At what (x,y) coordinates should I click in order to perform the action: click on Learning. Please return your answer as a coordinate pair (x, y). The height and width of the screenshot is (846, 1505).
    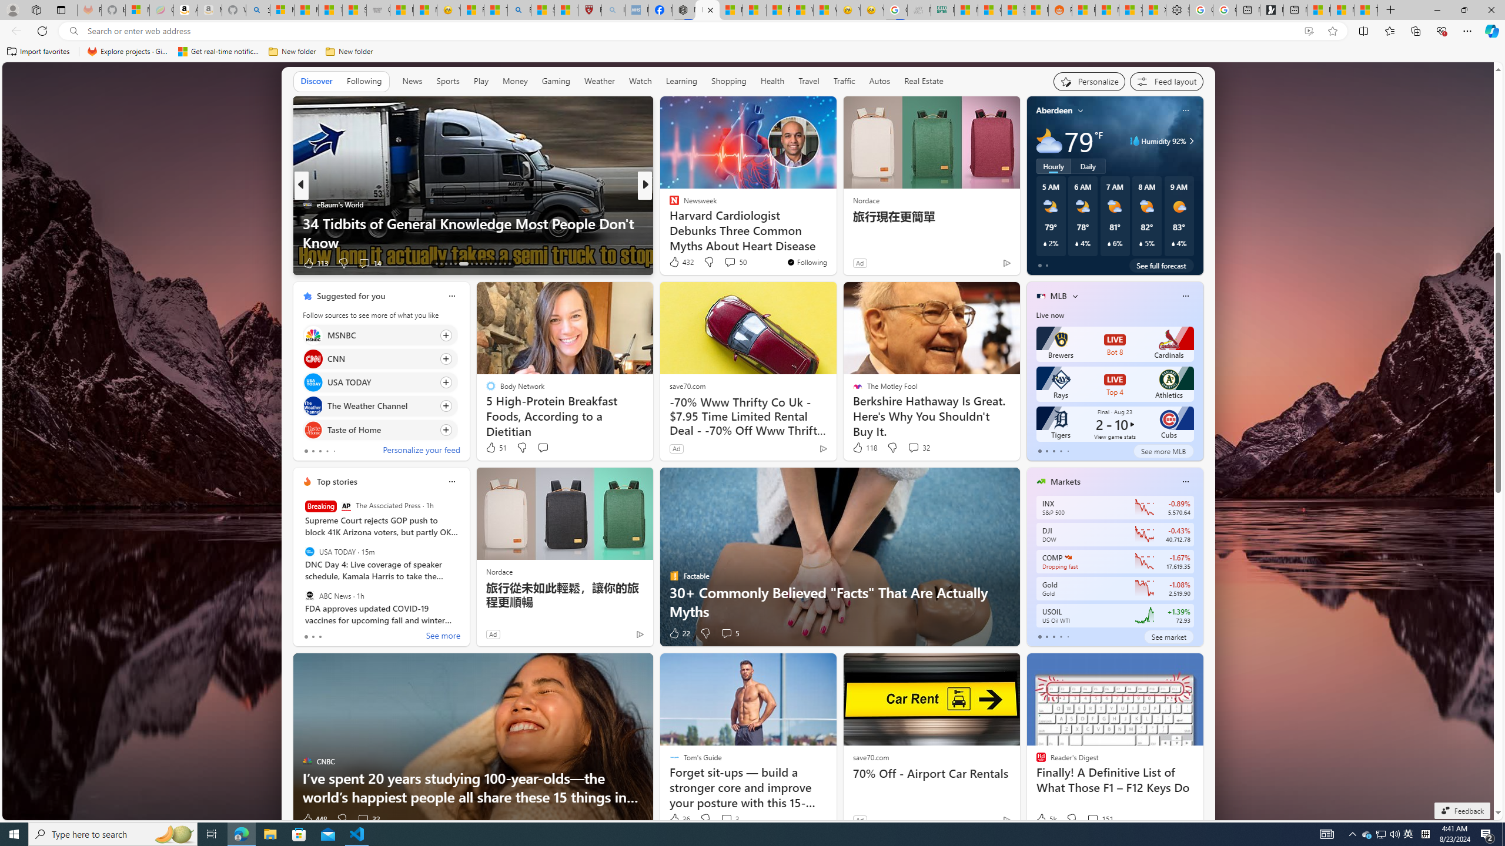
    Looking at the image, I should click on (682, 82).